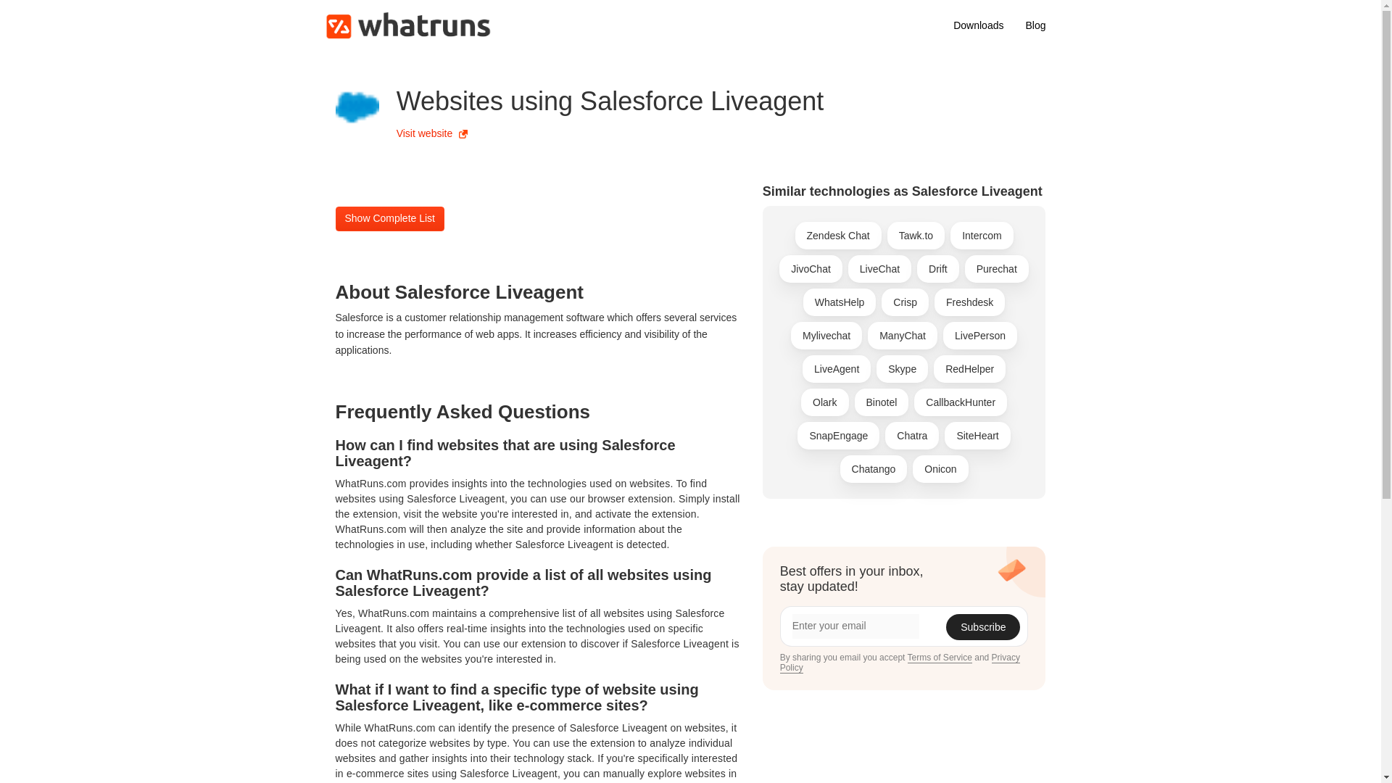 The image size is (1392, 783). Describe the element at coordinates (837, 369) in the screenshot. I see `LiveAgent` at that location.